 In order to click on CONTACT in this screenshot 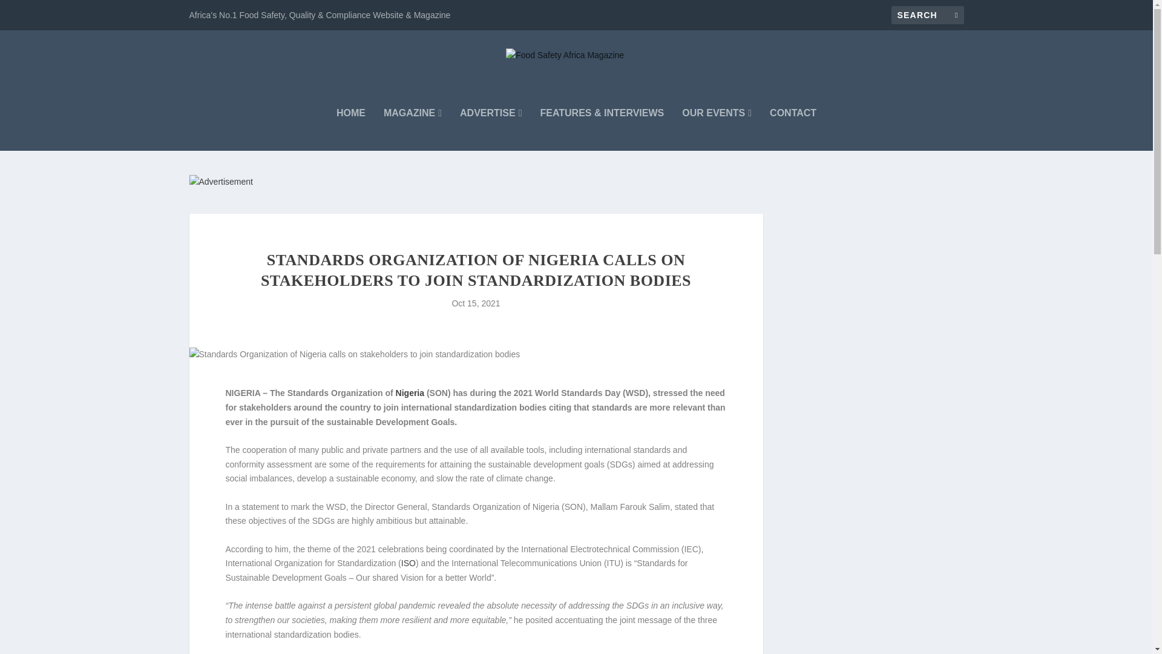, I will do `click(793, 130)`.